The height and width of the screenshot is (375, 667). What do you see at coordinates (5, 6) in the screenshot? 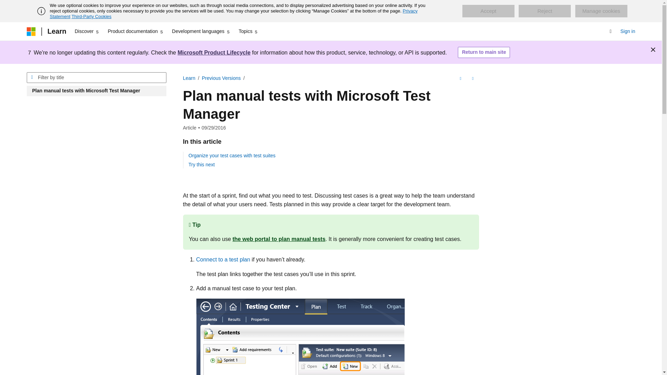
I see `Skip to main content` at bounding box center [5, 6].